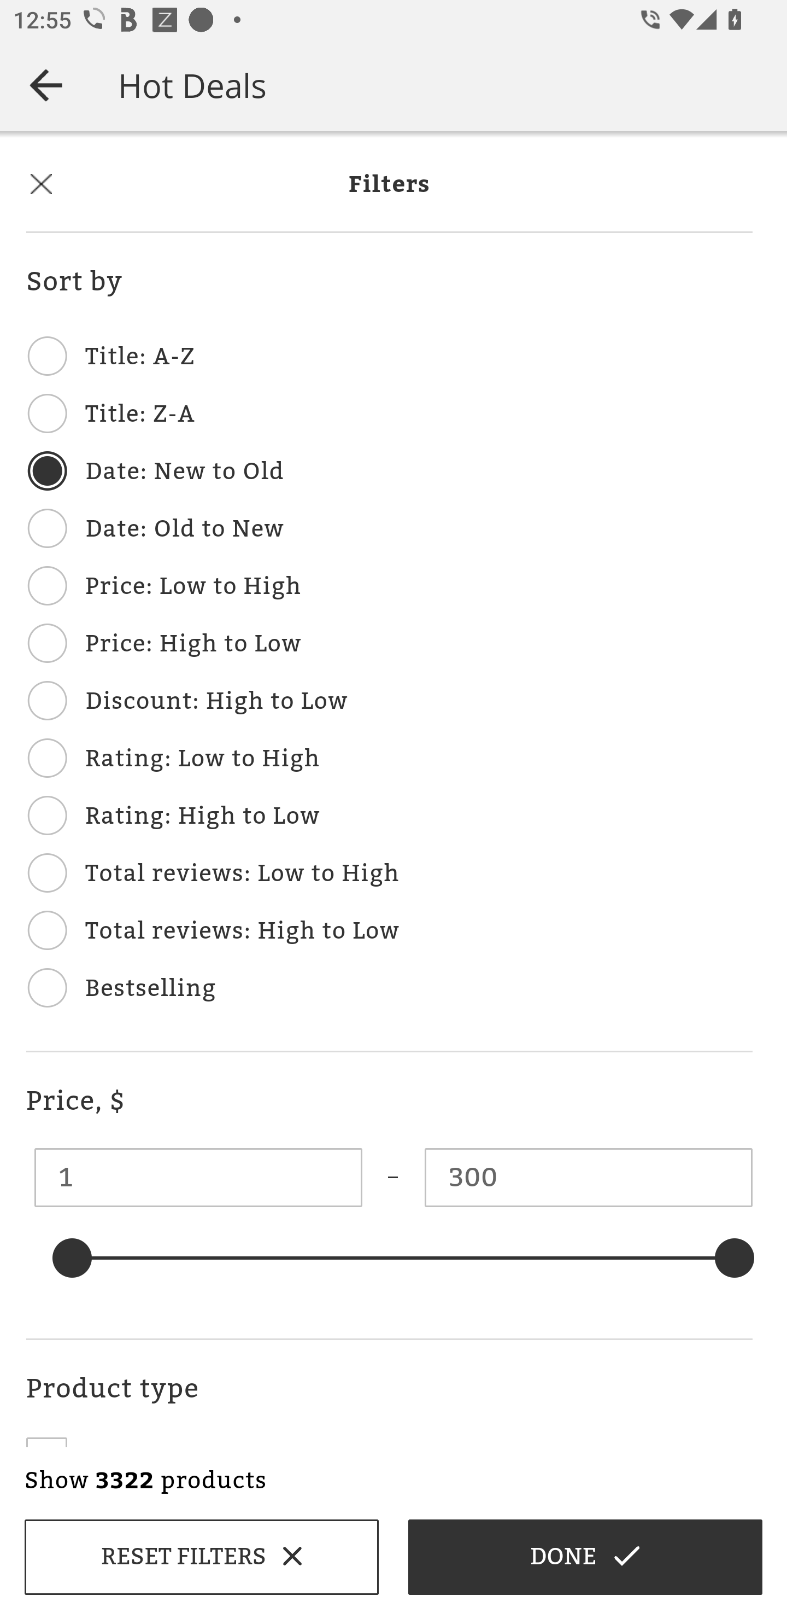 Image resolution: width=787 pixels, height=1619 pixels. What do you see at coordinates (198, 1177) in the screenshot?
I see `1, Min` at bounding box center [198, 1177].